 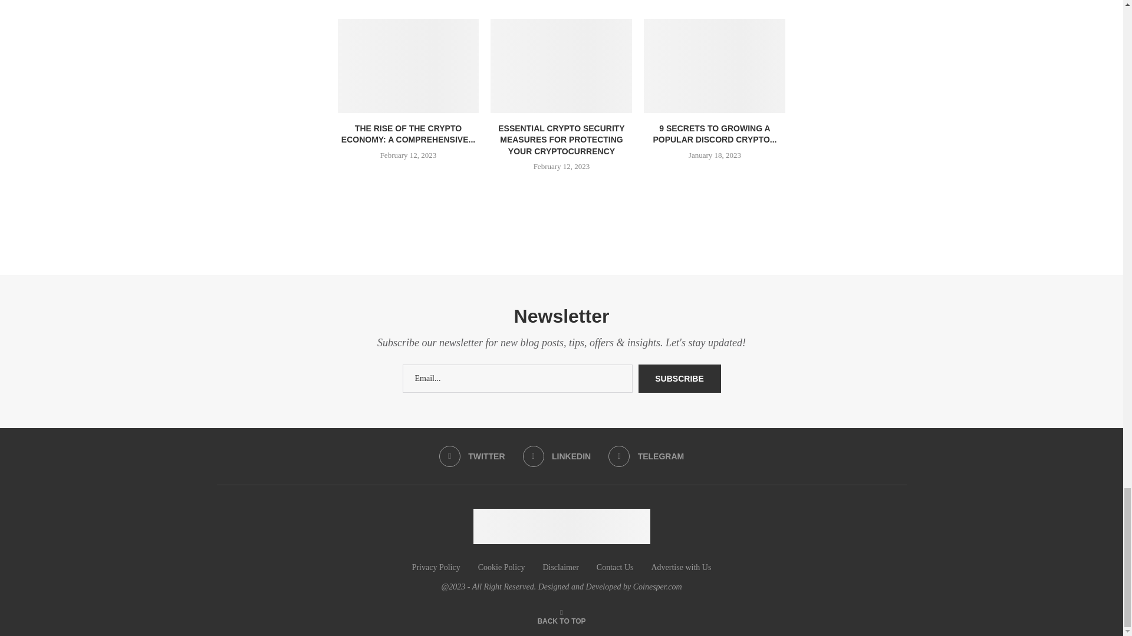 What do you see at coordinates (408, 66) in the screenshot?
I see `The Rise of the Crypto Economy: A Comprehensive Overview` at bounding box center [408, 66].